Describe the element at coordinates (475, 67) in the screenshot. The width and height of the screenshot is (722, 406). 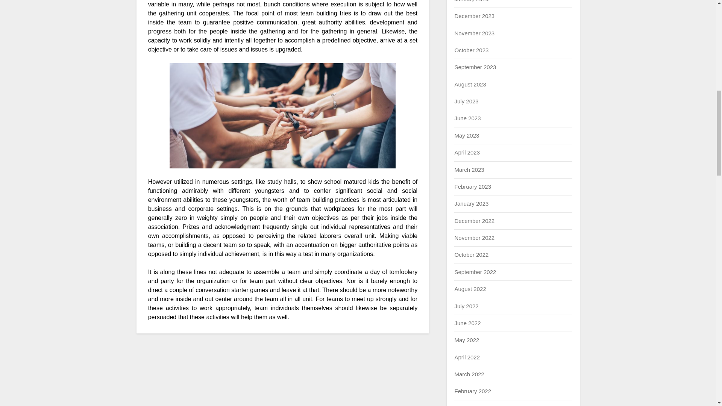
I see `September 2023` at that location.